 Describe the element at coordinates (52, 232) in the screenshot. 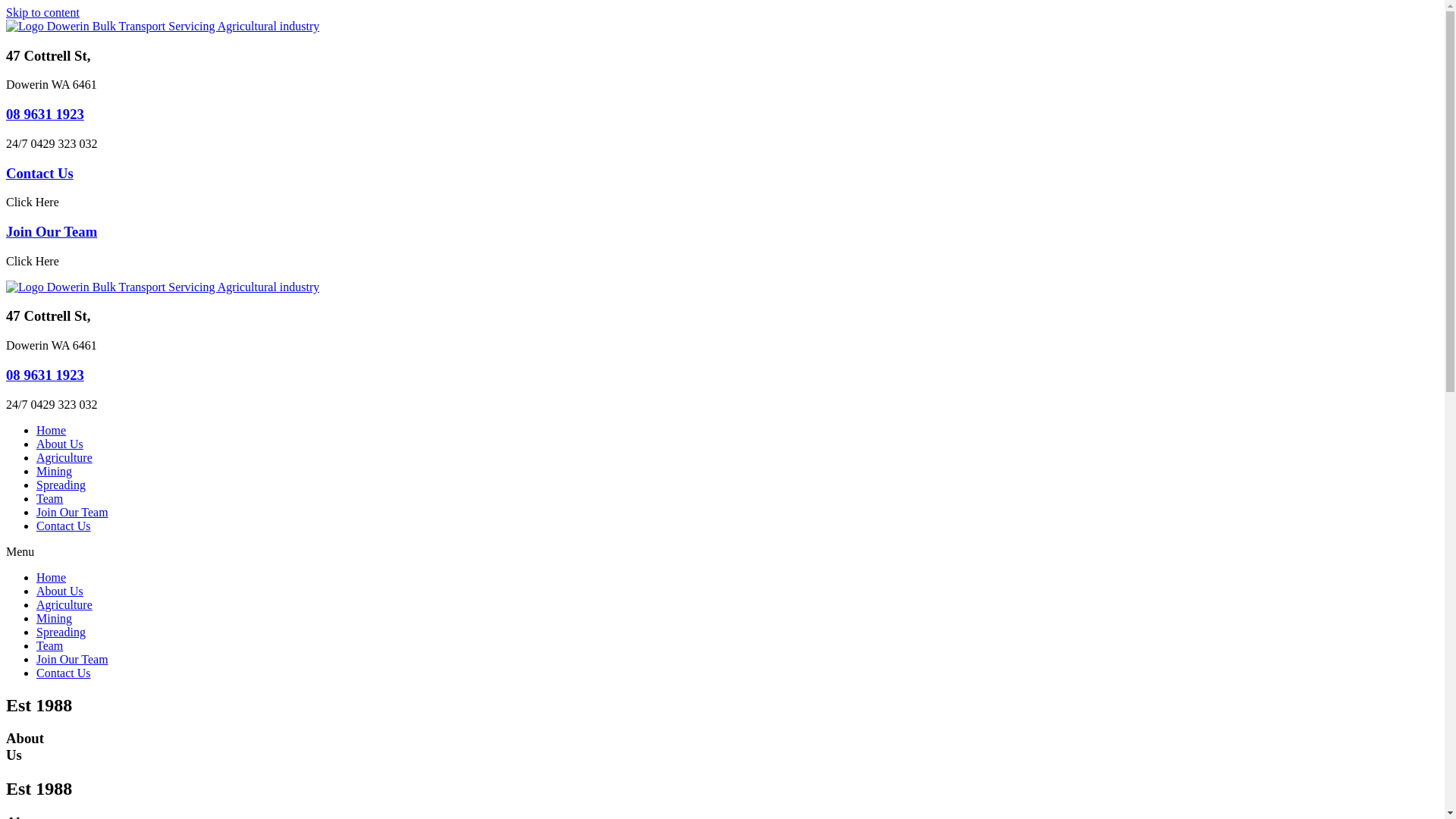

I see `Join Our Team` at that location.